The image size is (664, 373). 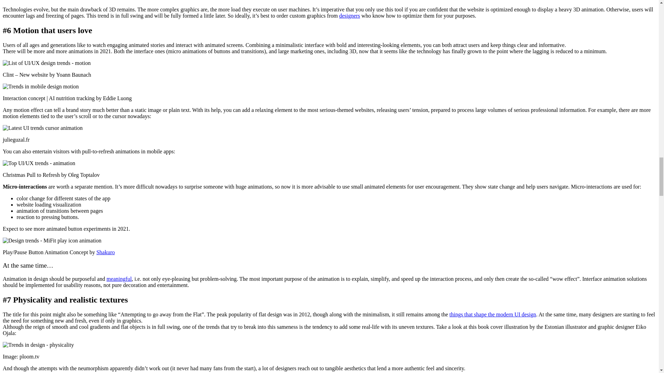 What do you see at coordinates (105, 252) in the screenshot?
I see `Shakuro` at bounding box center [105, 252].